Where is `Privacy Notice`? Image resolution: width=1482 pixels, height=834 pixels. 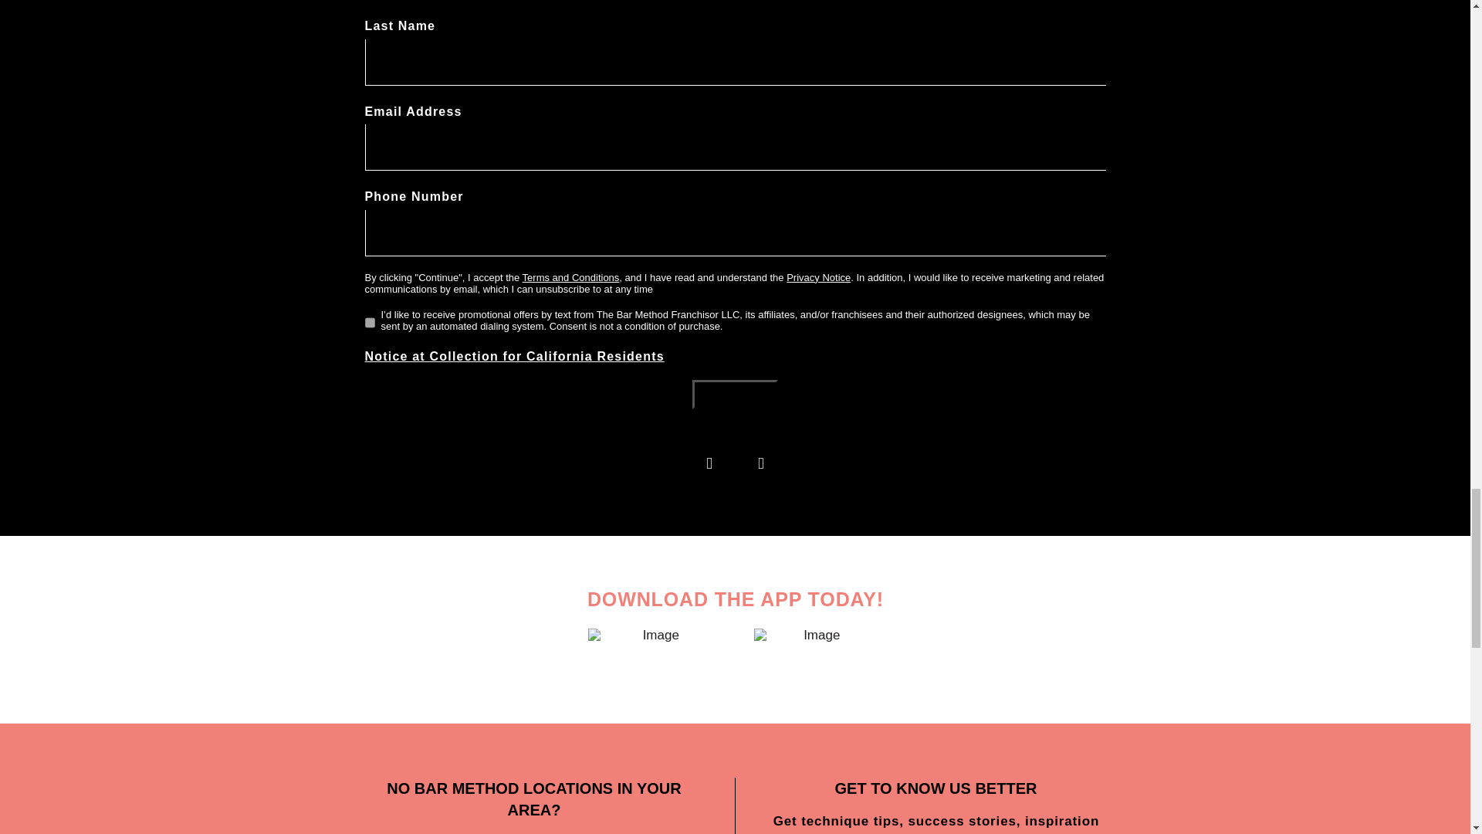
Privacy Notice is located at coordinates (818, 278).